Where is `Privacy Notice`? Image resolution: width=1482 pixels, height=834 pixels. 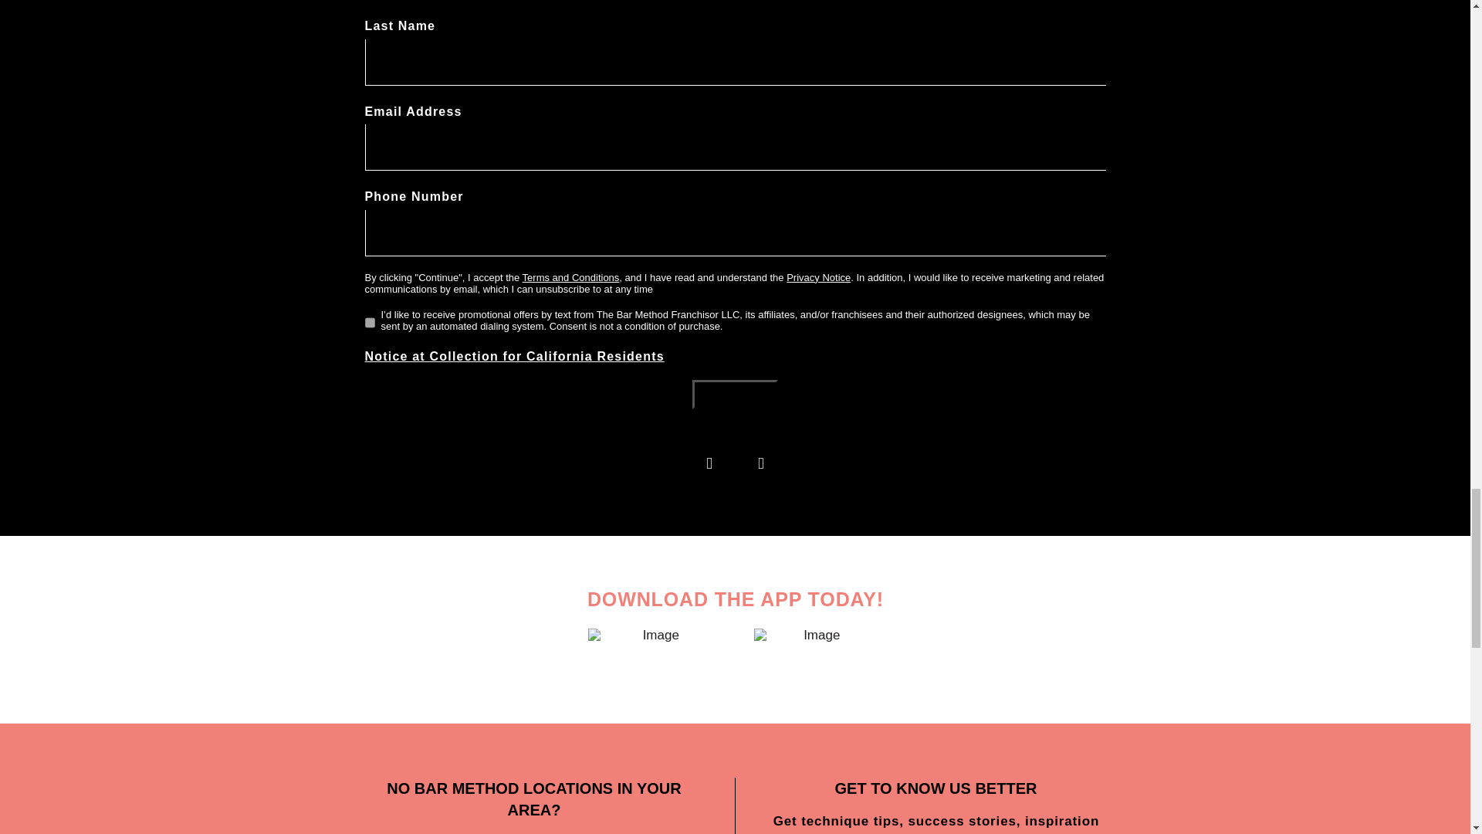
Privacy Notice is located at coordinates (818, 278).